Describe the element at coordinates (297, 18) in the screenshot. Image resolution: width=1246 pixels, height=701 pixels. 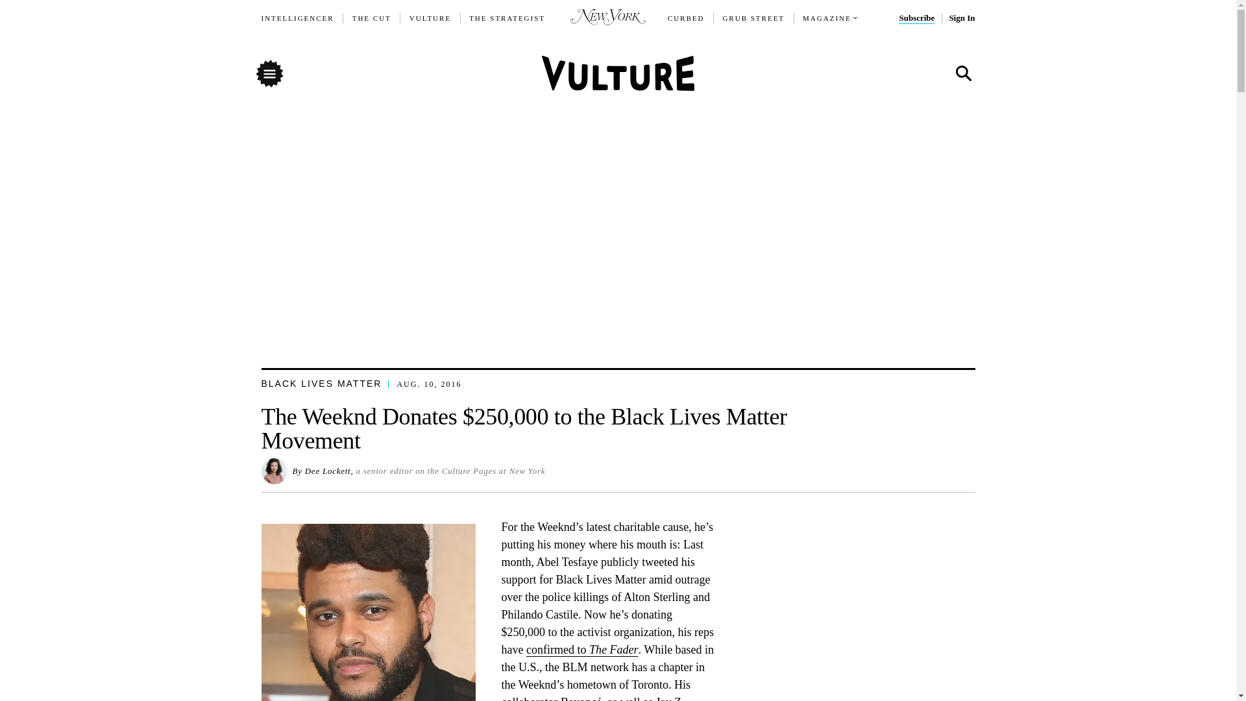
I see `INTELLIGENCER` at that location.